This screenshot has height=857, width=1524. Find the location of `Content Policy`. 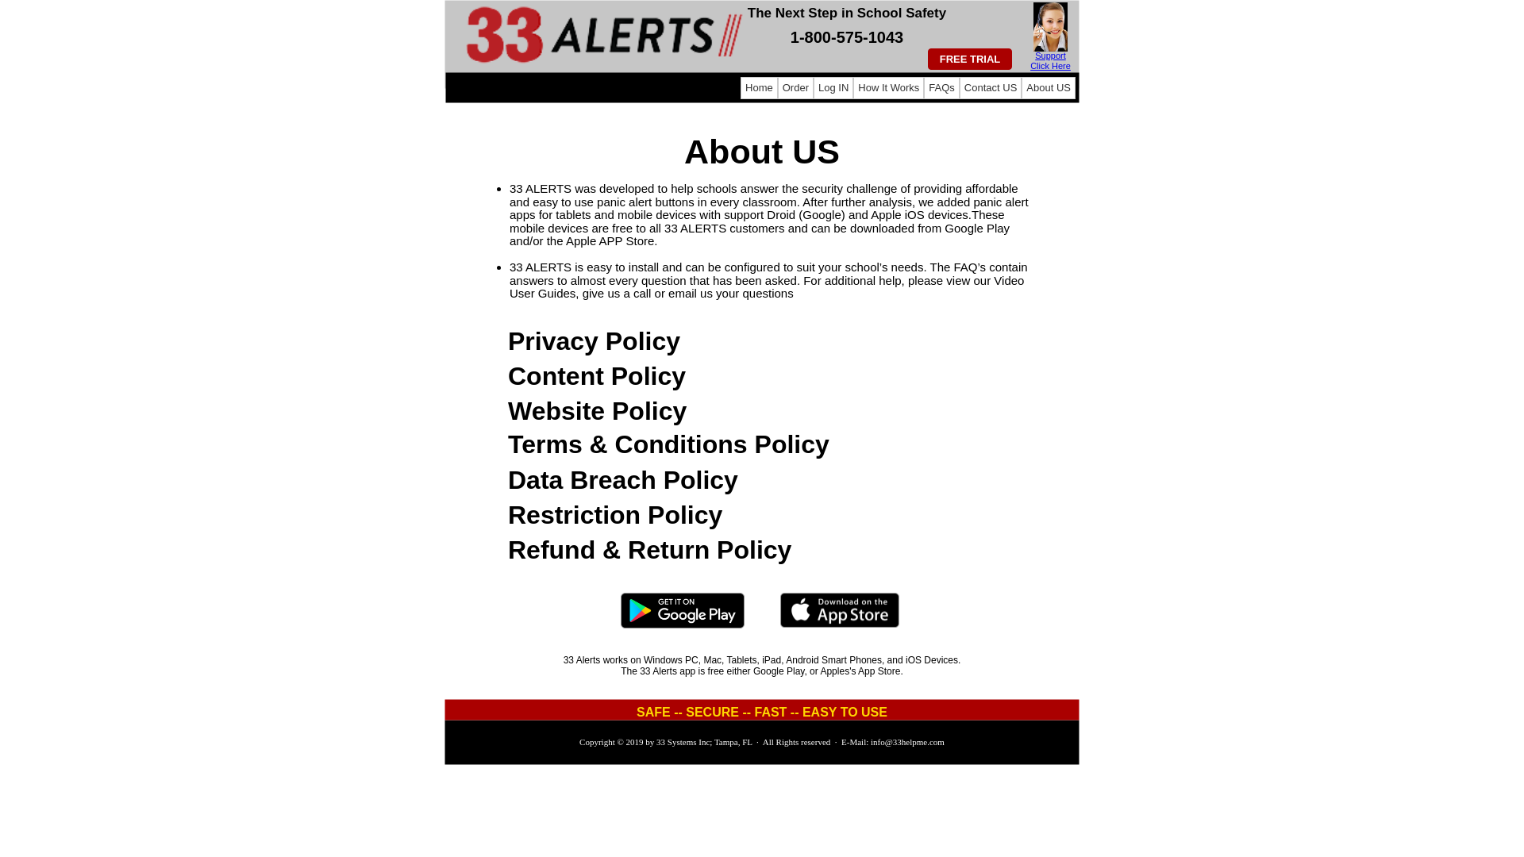

Content Policy is located at coordinates (597, 376).